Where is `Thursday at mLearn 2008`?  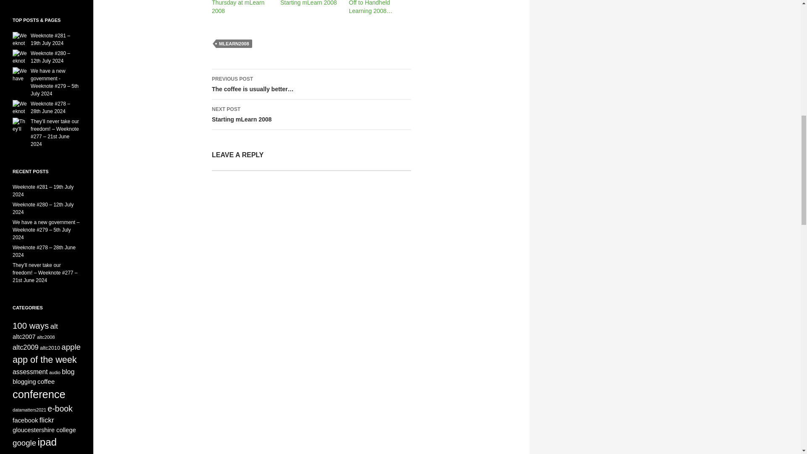 Thursday at mLearn 2008 is located at coordinates (309, 3).